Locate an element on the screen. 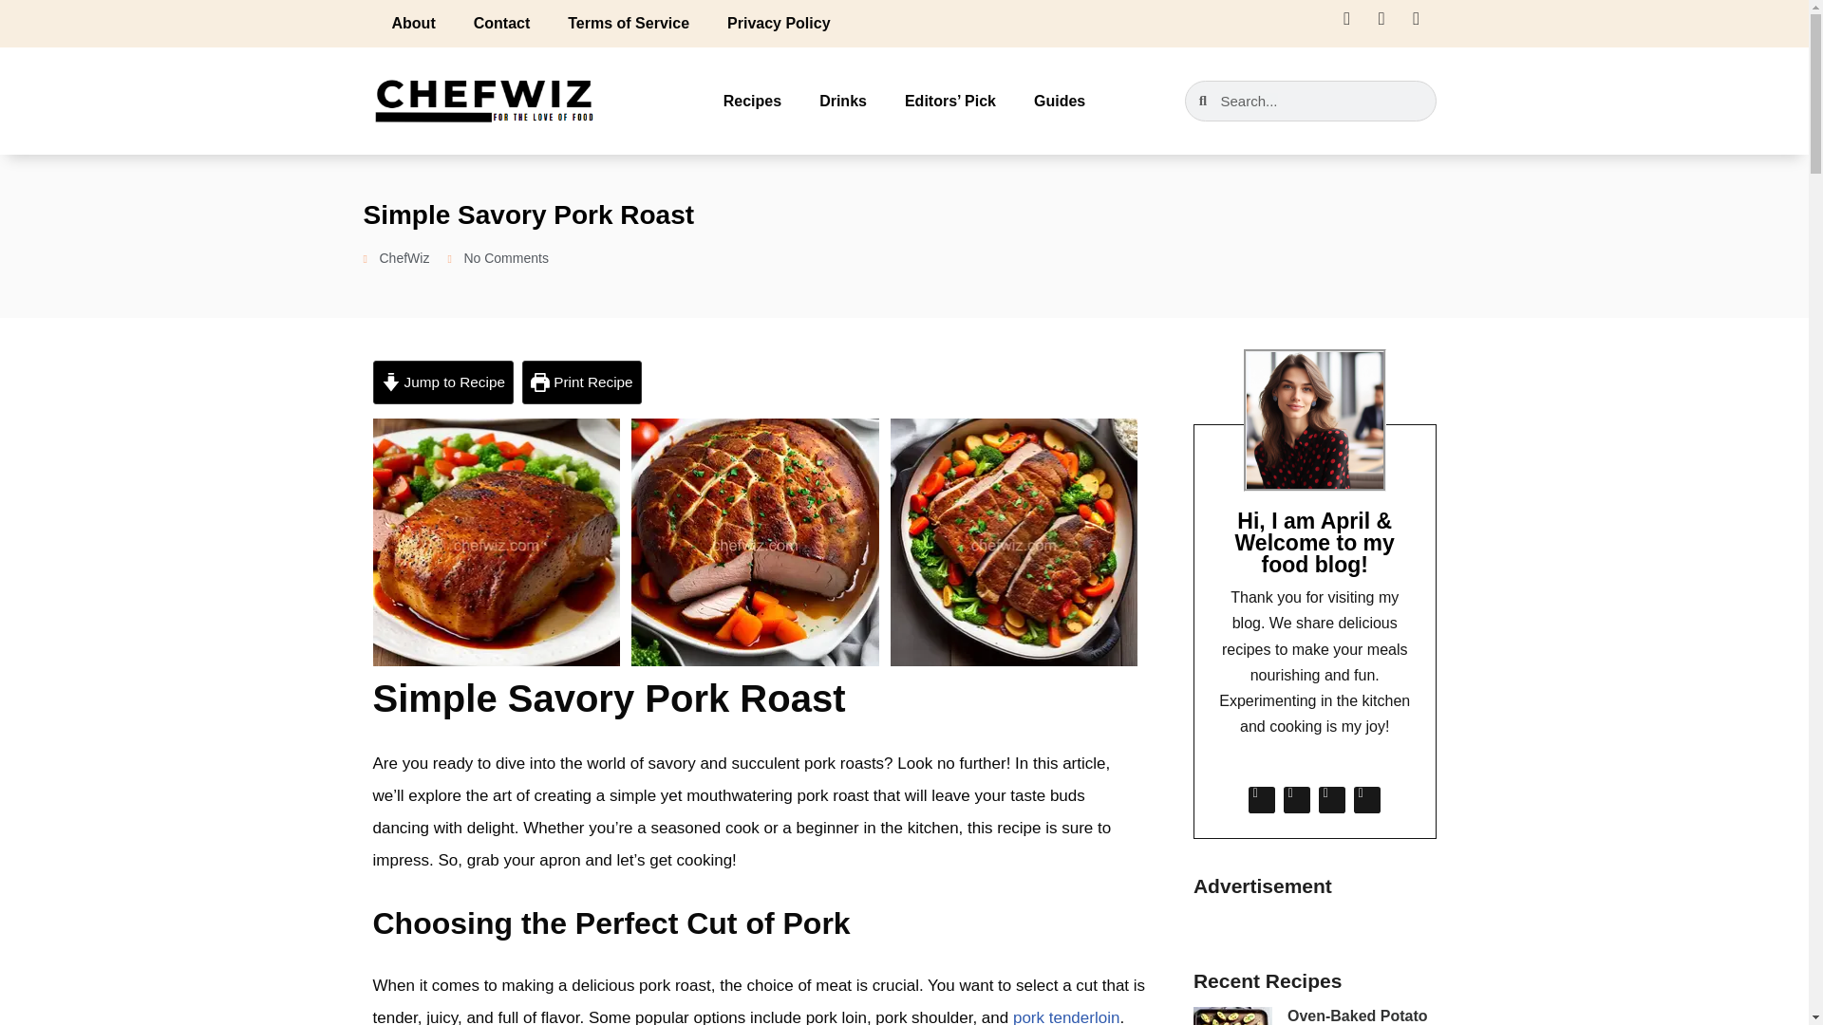 The image size is (1823, 1025). No Comments is located at coordinates (498, 259).